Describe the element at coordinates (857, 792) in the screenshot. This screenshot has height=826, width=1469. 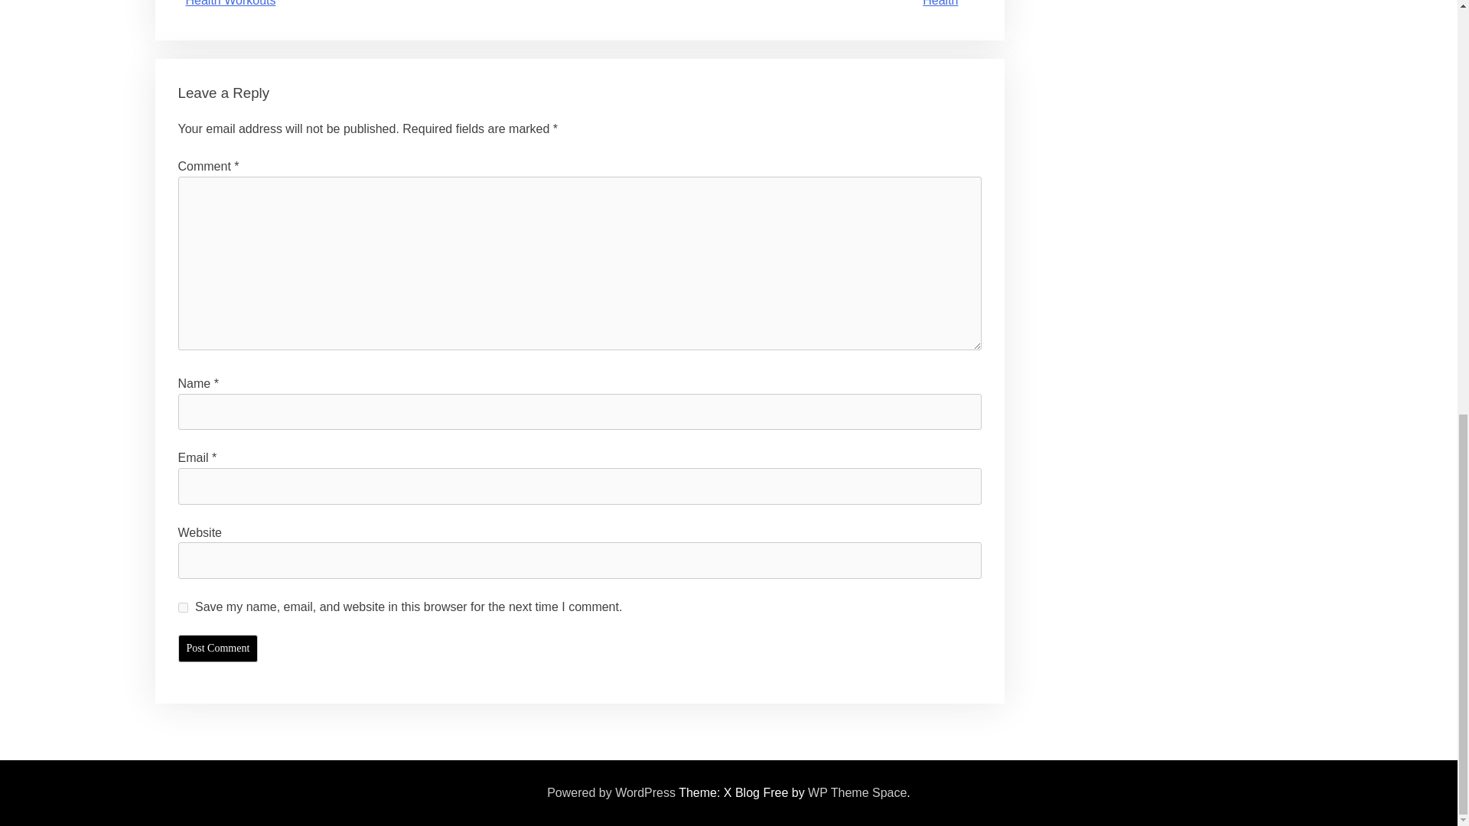
I see `WP Theme Space` at that location.